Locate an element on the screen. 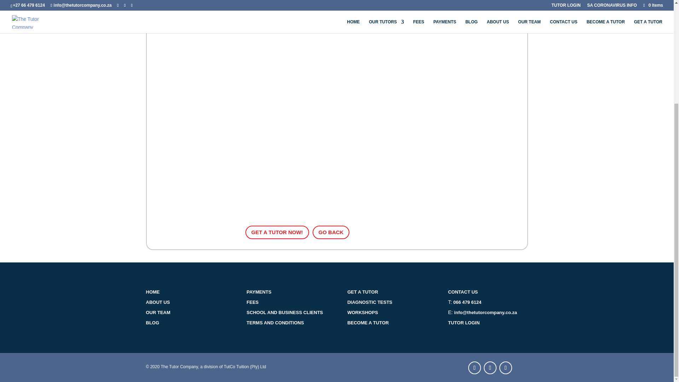  PAYMENTS is located at coordinates (259, 291).